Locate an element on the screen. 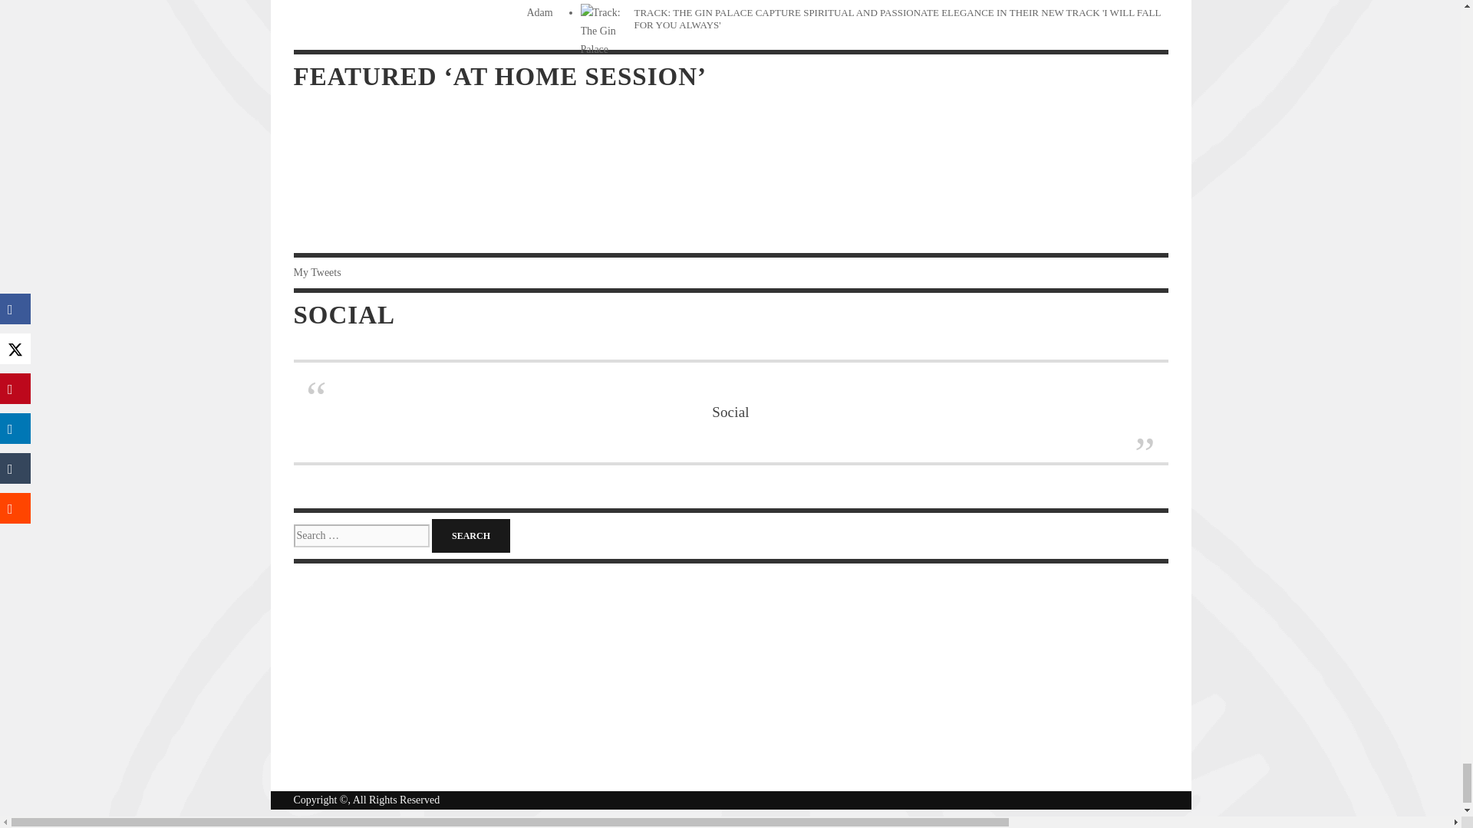 The height and width of the screenshot is (828, 1473). Search is located at coordinates (470, 536).